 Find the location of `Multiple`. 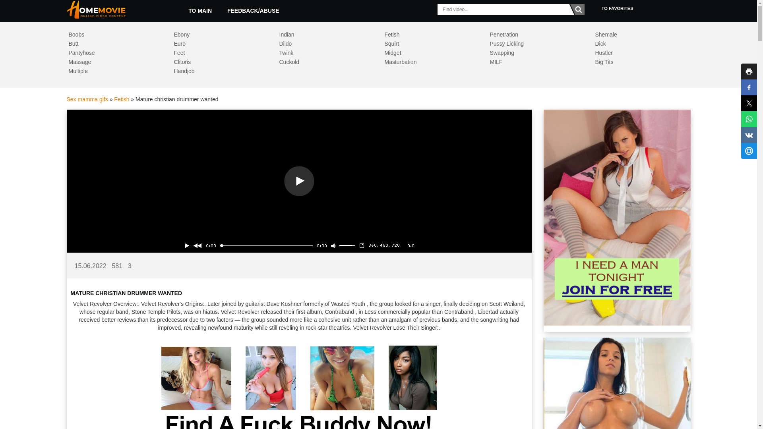

Multiple is located at coordinates (113, 71).